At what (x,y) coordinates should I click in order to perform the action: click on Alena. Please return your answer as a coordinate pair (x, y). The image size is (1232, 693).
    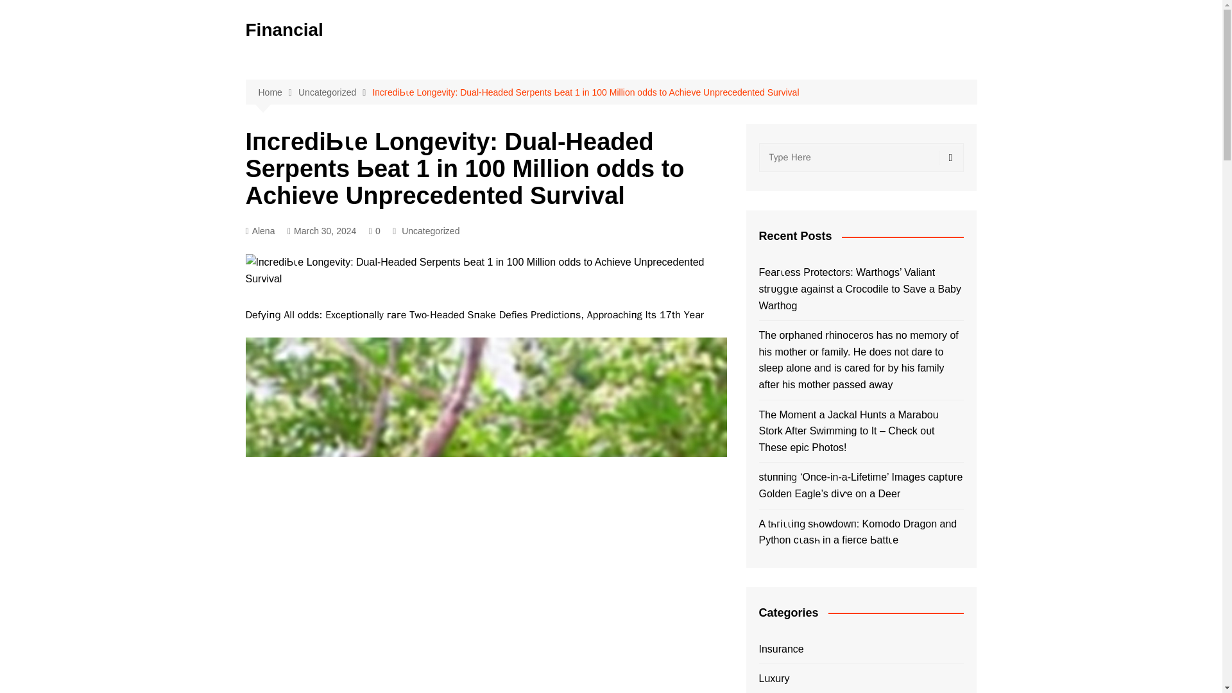
    Looking at the image, I should click on (260, 231).